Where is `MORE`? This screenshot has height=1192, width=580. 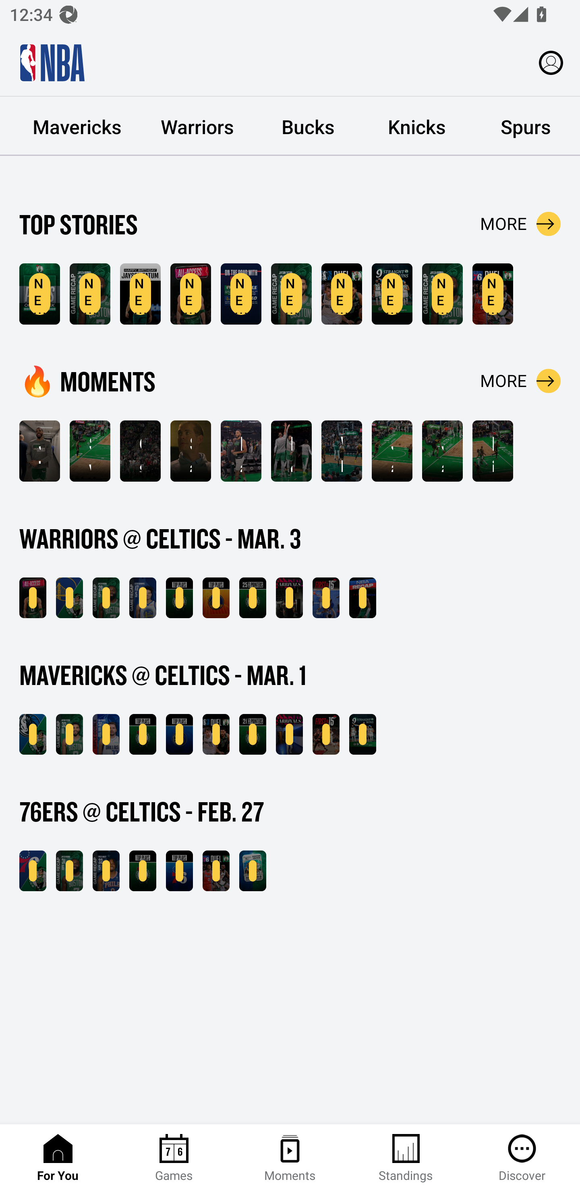
MORE is located at coordinates (520, 381).